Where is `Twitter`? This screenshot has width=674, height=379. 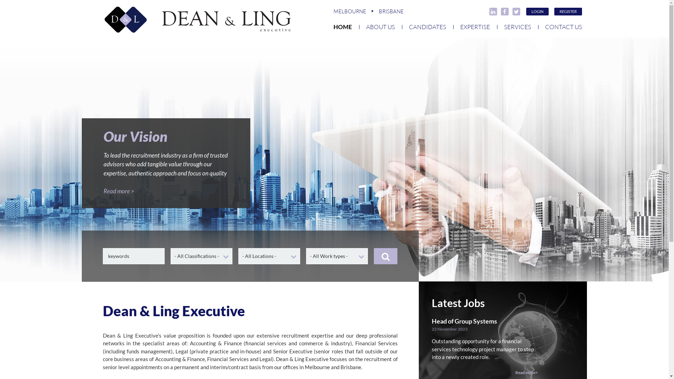
Twitter is located at coordinates (516, 12).